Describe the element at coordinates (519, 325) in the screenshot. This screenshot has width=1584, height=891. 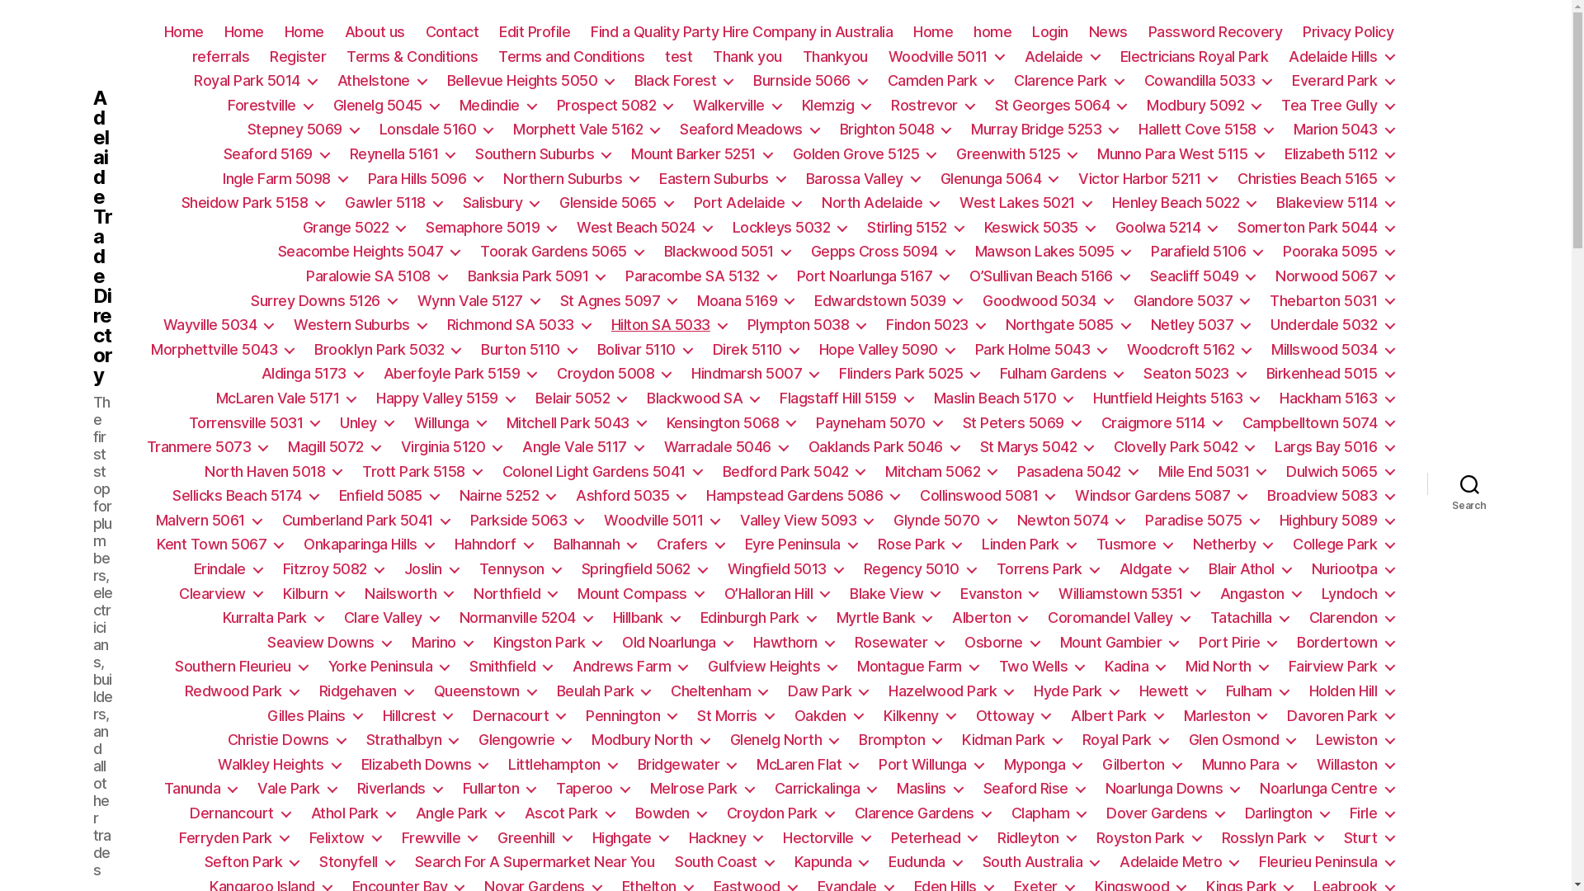
I see `Richmond SA 5033` at that location.